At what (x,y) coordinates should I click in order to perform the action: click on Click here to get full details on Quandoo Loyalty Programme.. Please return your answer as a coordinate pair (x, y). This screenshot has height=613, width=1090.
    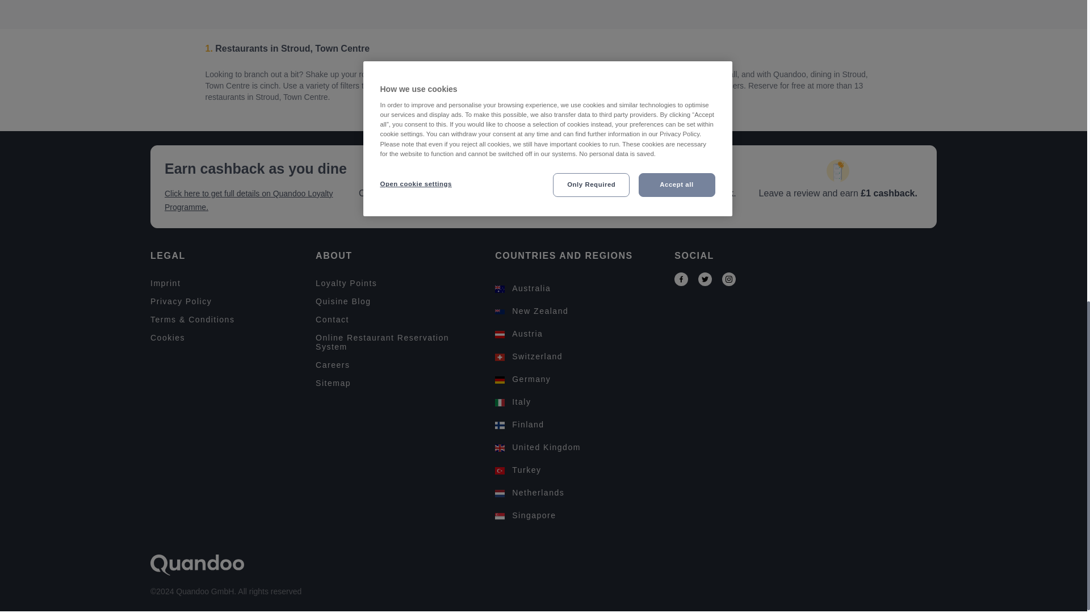
    Looking at the image, I should click on (249, 200).